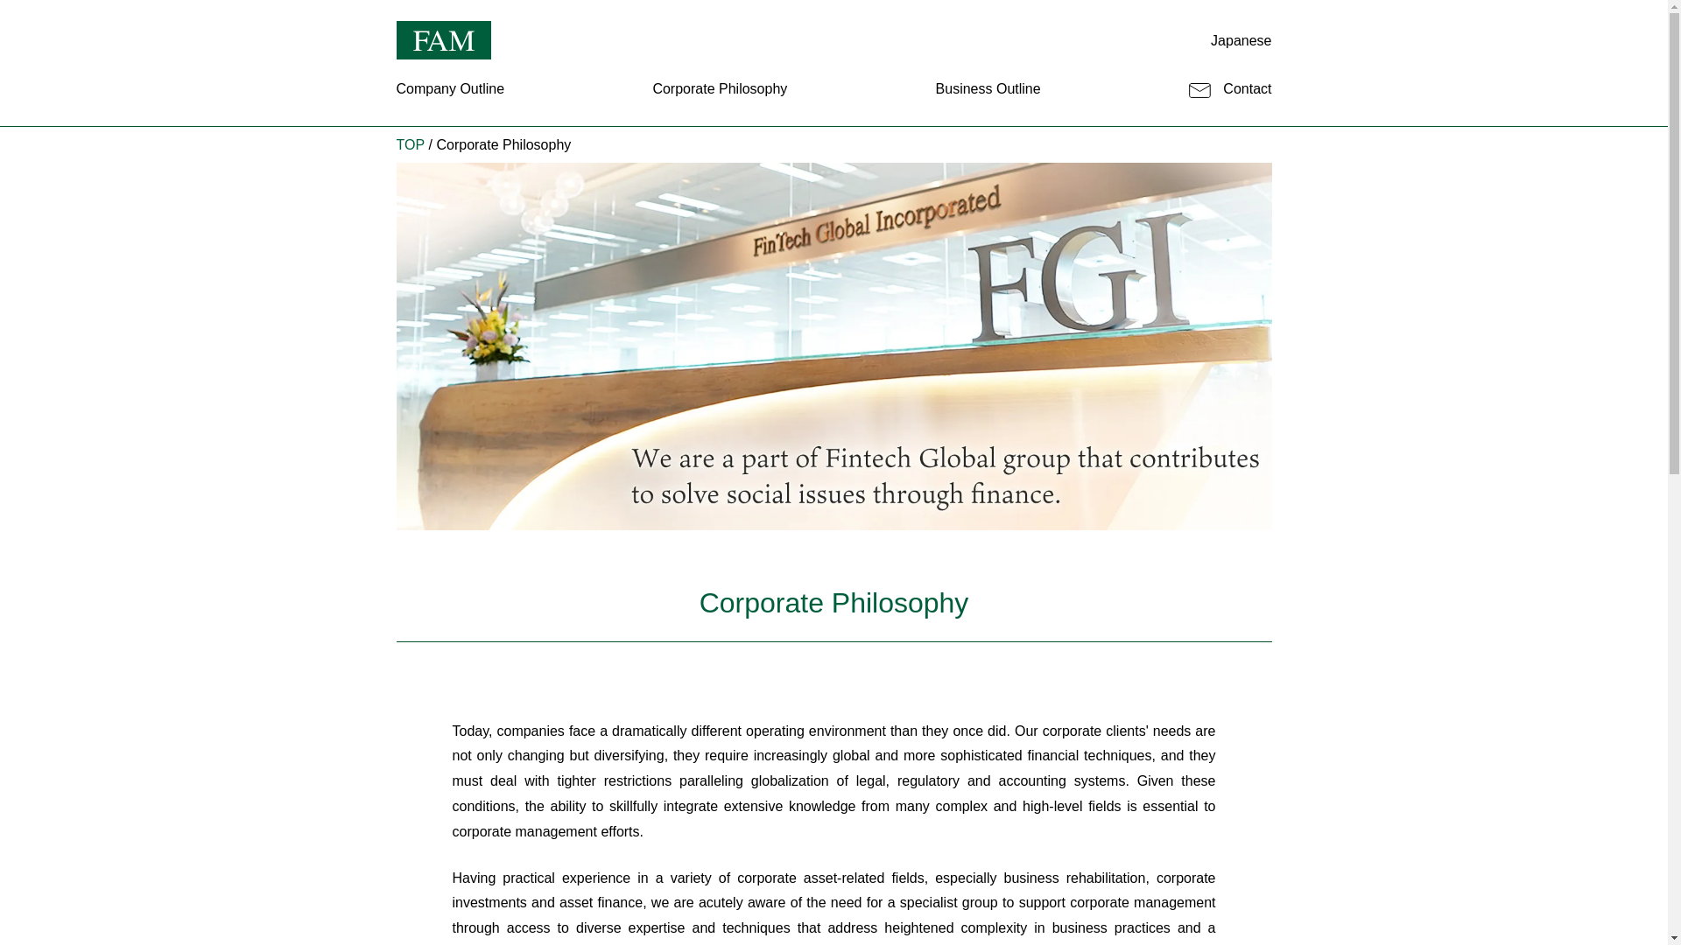 This screenshot has width=1681, height=945. I want to click on TOP, so click(410, 143).